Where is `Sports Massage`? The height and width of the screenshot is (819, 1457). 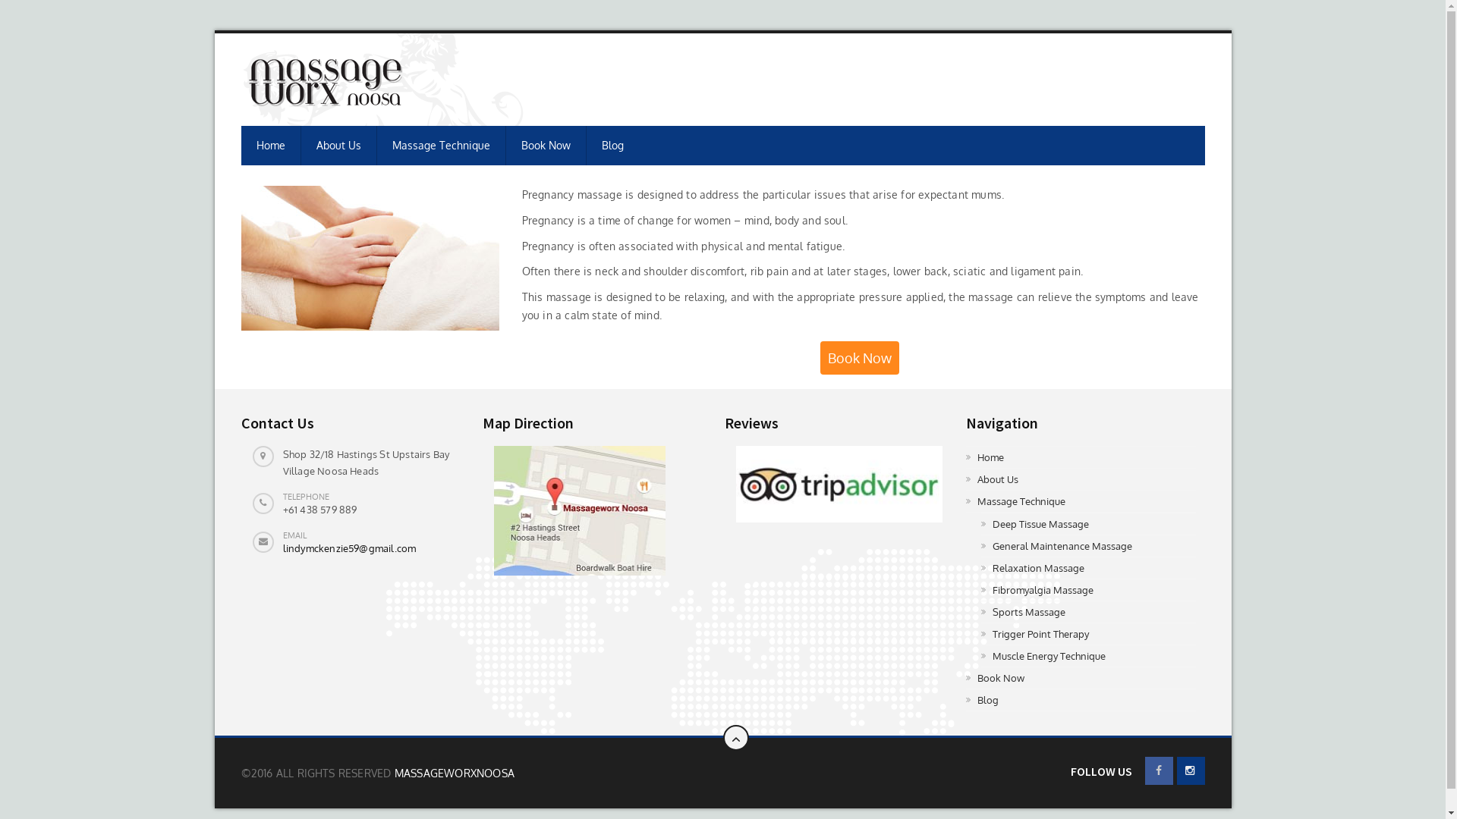
Sports Massage is located at coordinates (1088, 613).